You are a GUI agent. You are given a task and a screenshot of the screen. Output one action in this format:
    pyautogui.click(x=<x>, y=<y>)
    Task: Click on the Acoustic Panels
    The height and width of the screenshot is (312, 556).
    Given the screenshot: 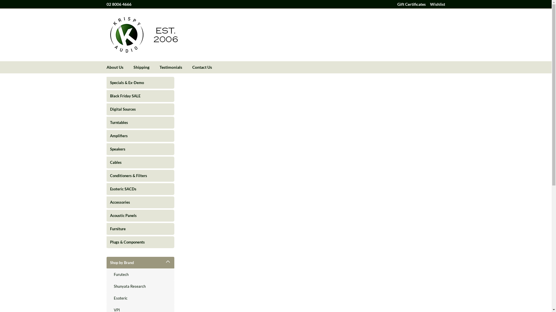 What is the action you would take?
    pyautogui.click(x=136, y=216)
    